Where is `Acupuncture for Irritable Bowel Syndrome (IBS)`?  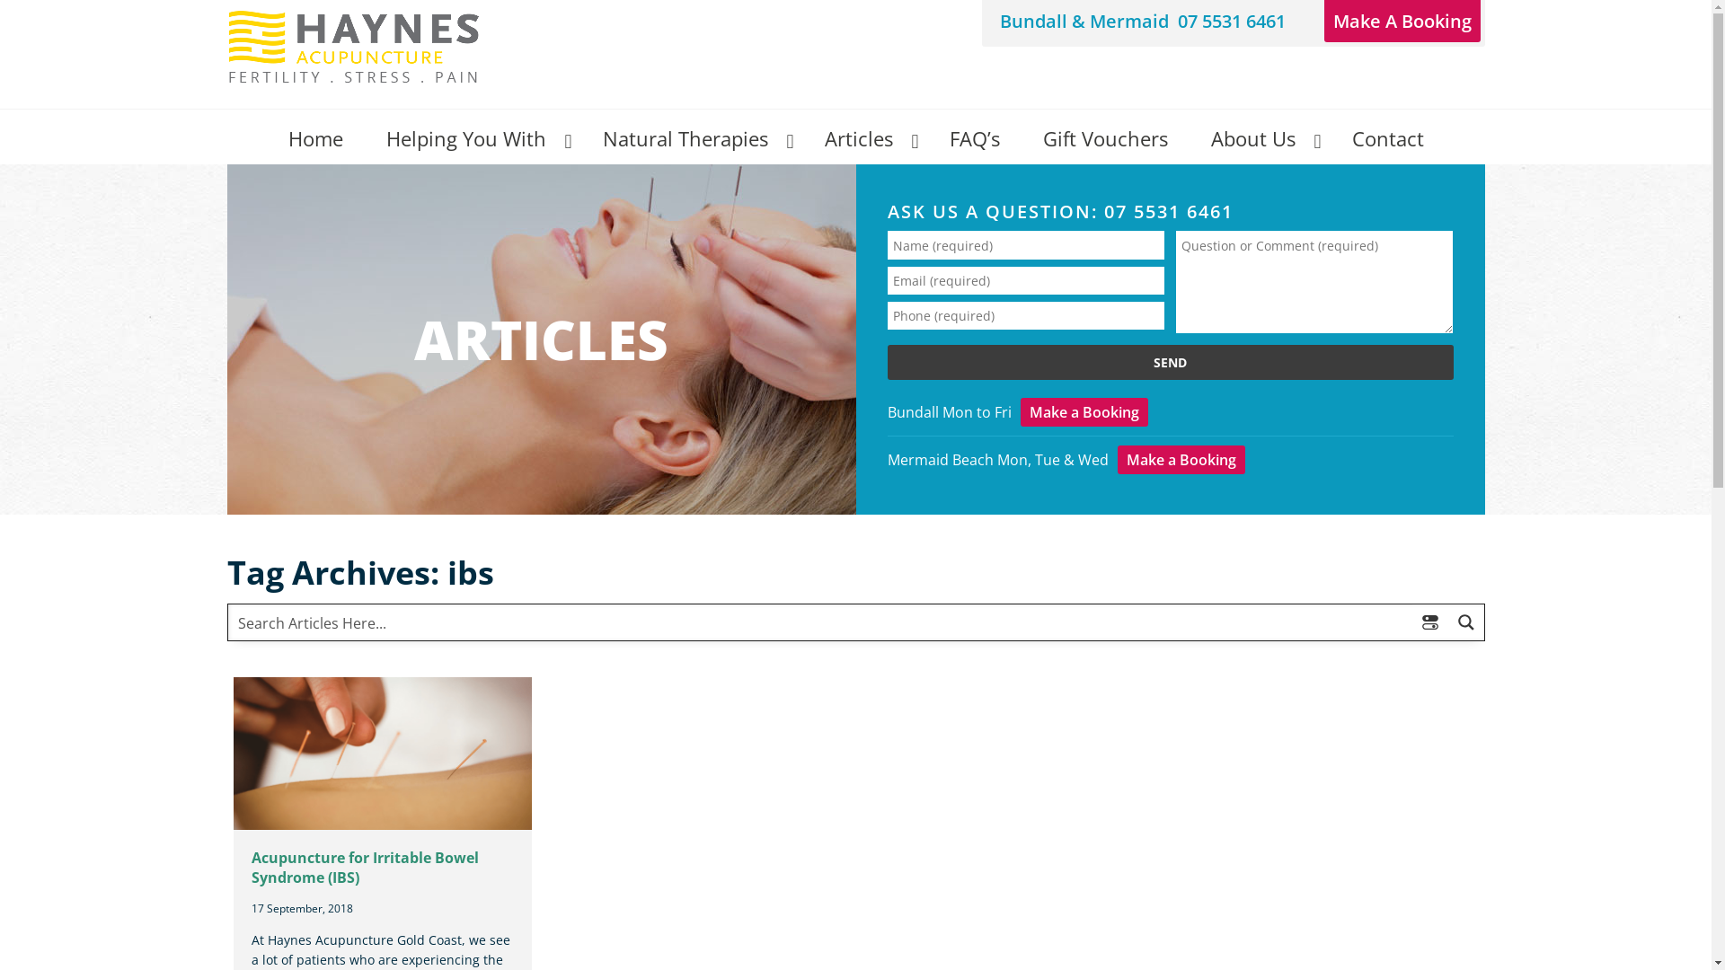 Acupuncture for Irritable Bowel Syndrome (IBS) is located at coordinates (354, 46).